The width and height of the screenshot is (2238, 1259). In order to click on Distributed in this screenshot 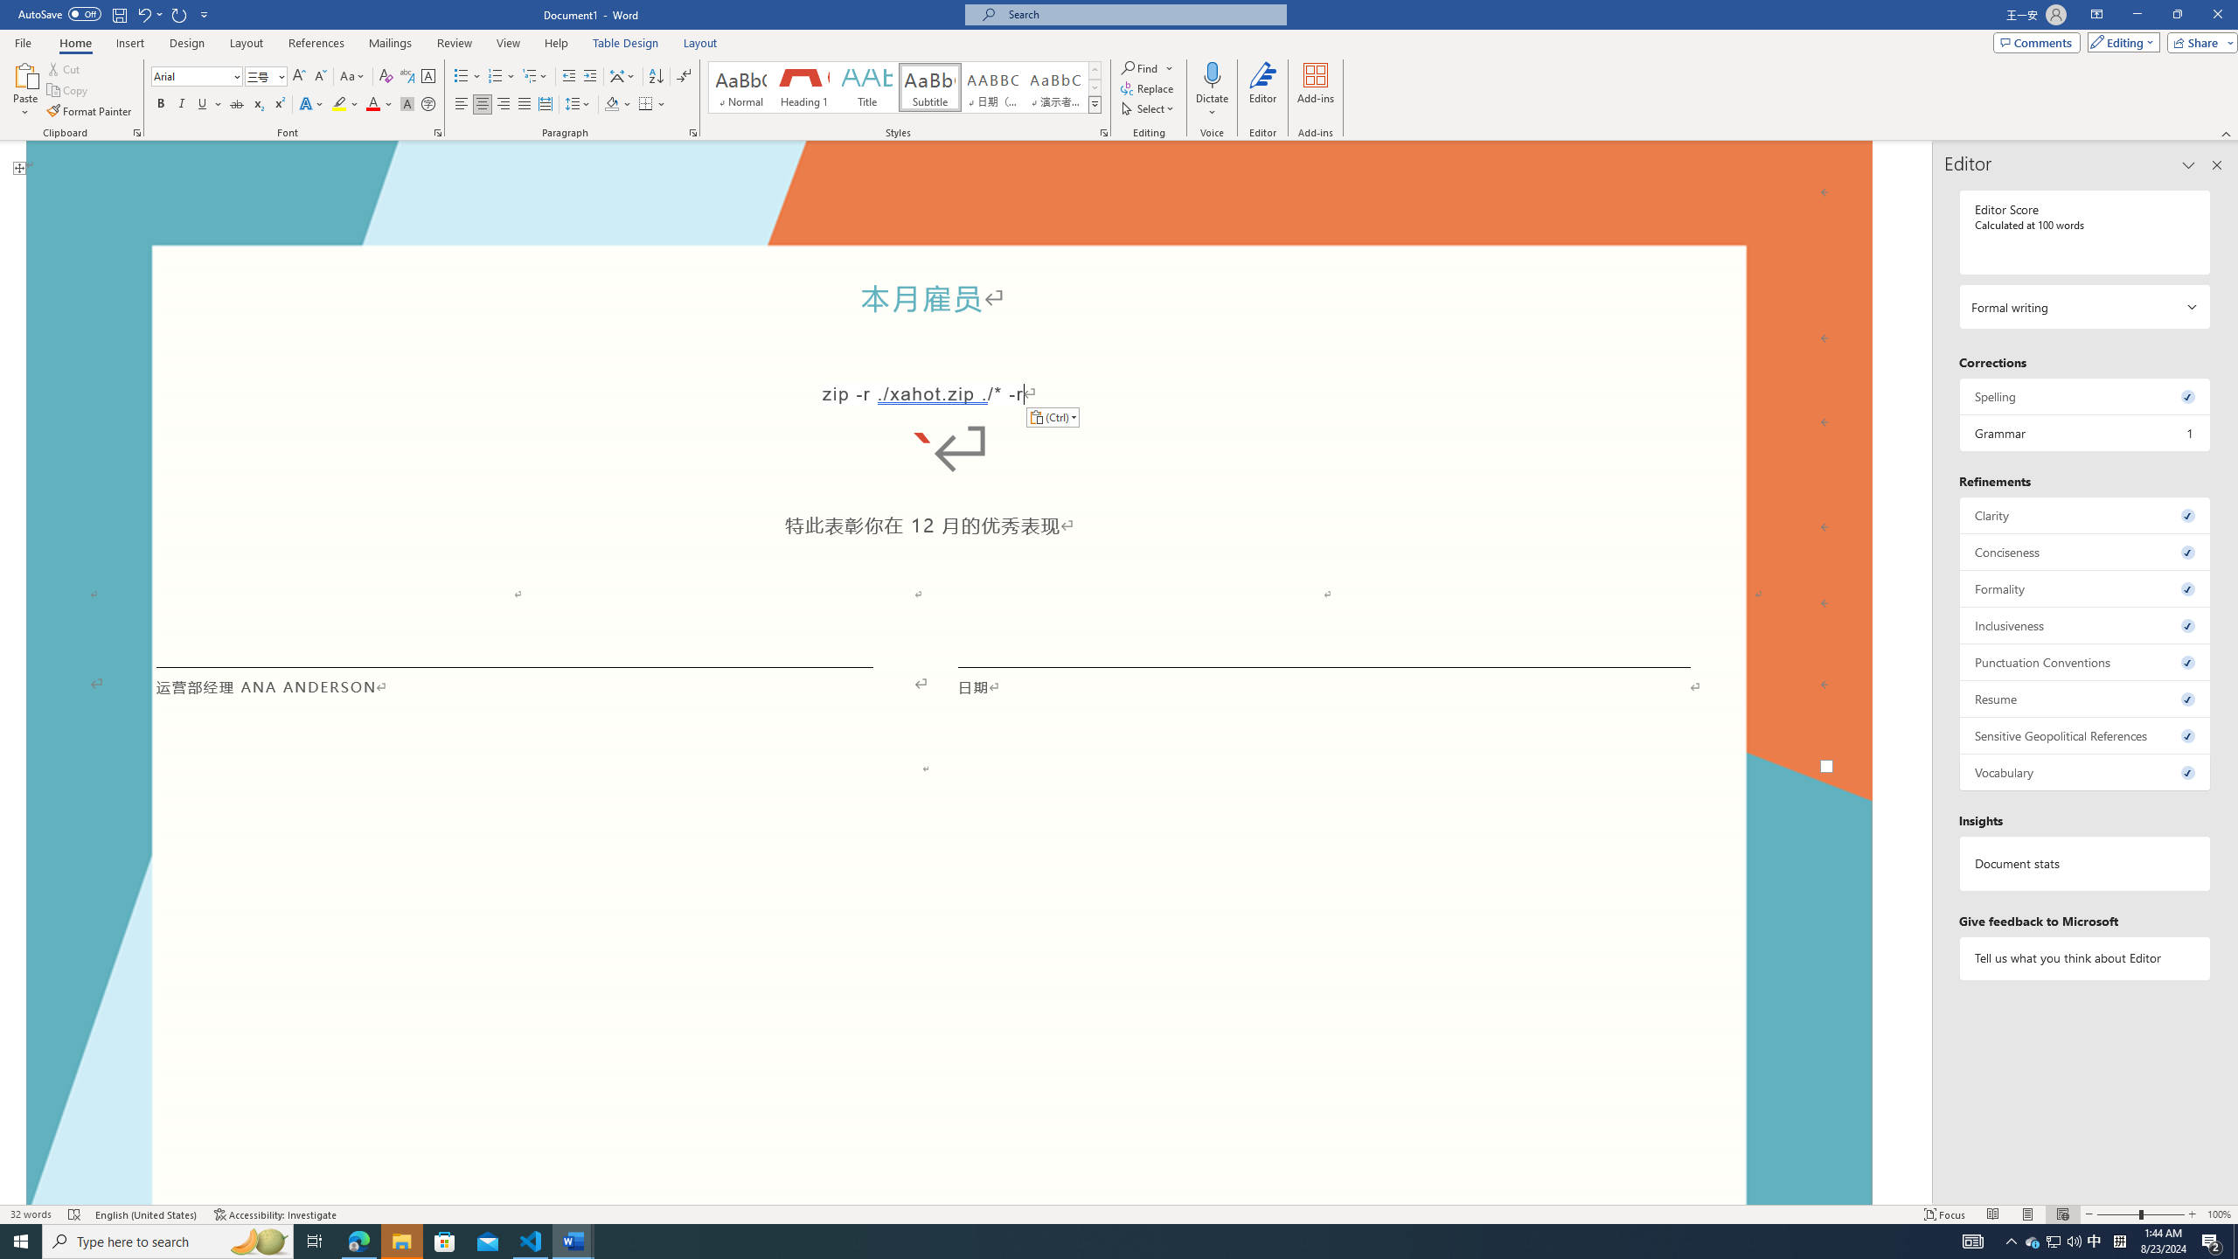, I will do `click(544, 105)`.